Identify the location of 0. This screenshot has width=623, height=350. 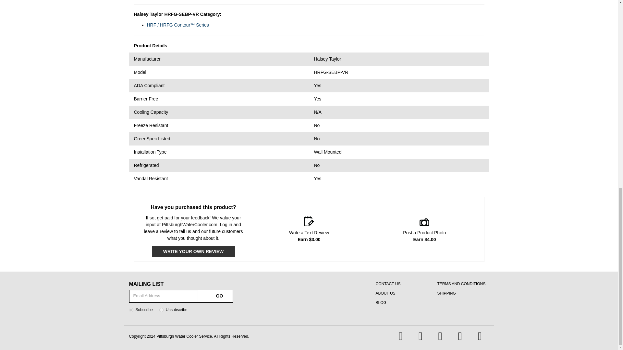
(161, 310).